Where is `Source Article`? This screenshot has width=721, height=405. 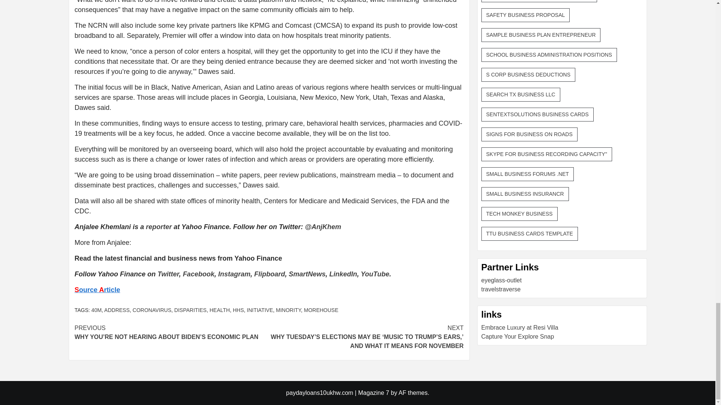
Source Article is located at coordinates (97, 289).